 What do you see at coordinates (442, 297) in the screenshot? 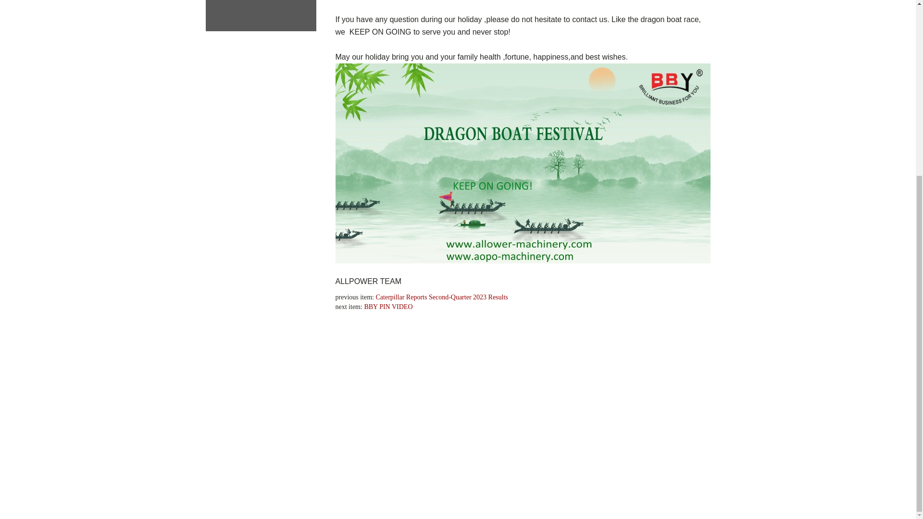
I see `Caterpillar Reports Second-Quarter 2023 Results` at bounding box center [442, 297].